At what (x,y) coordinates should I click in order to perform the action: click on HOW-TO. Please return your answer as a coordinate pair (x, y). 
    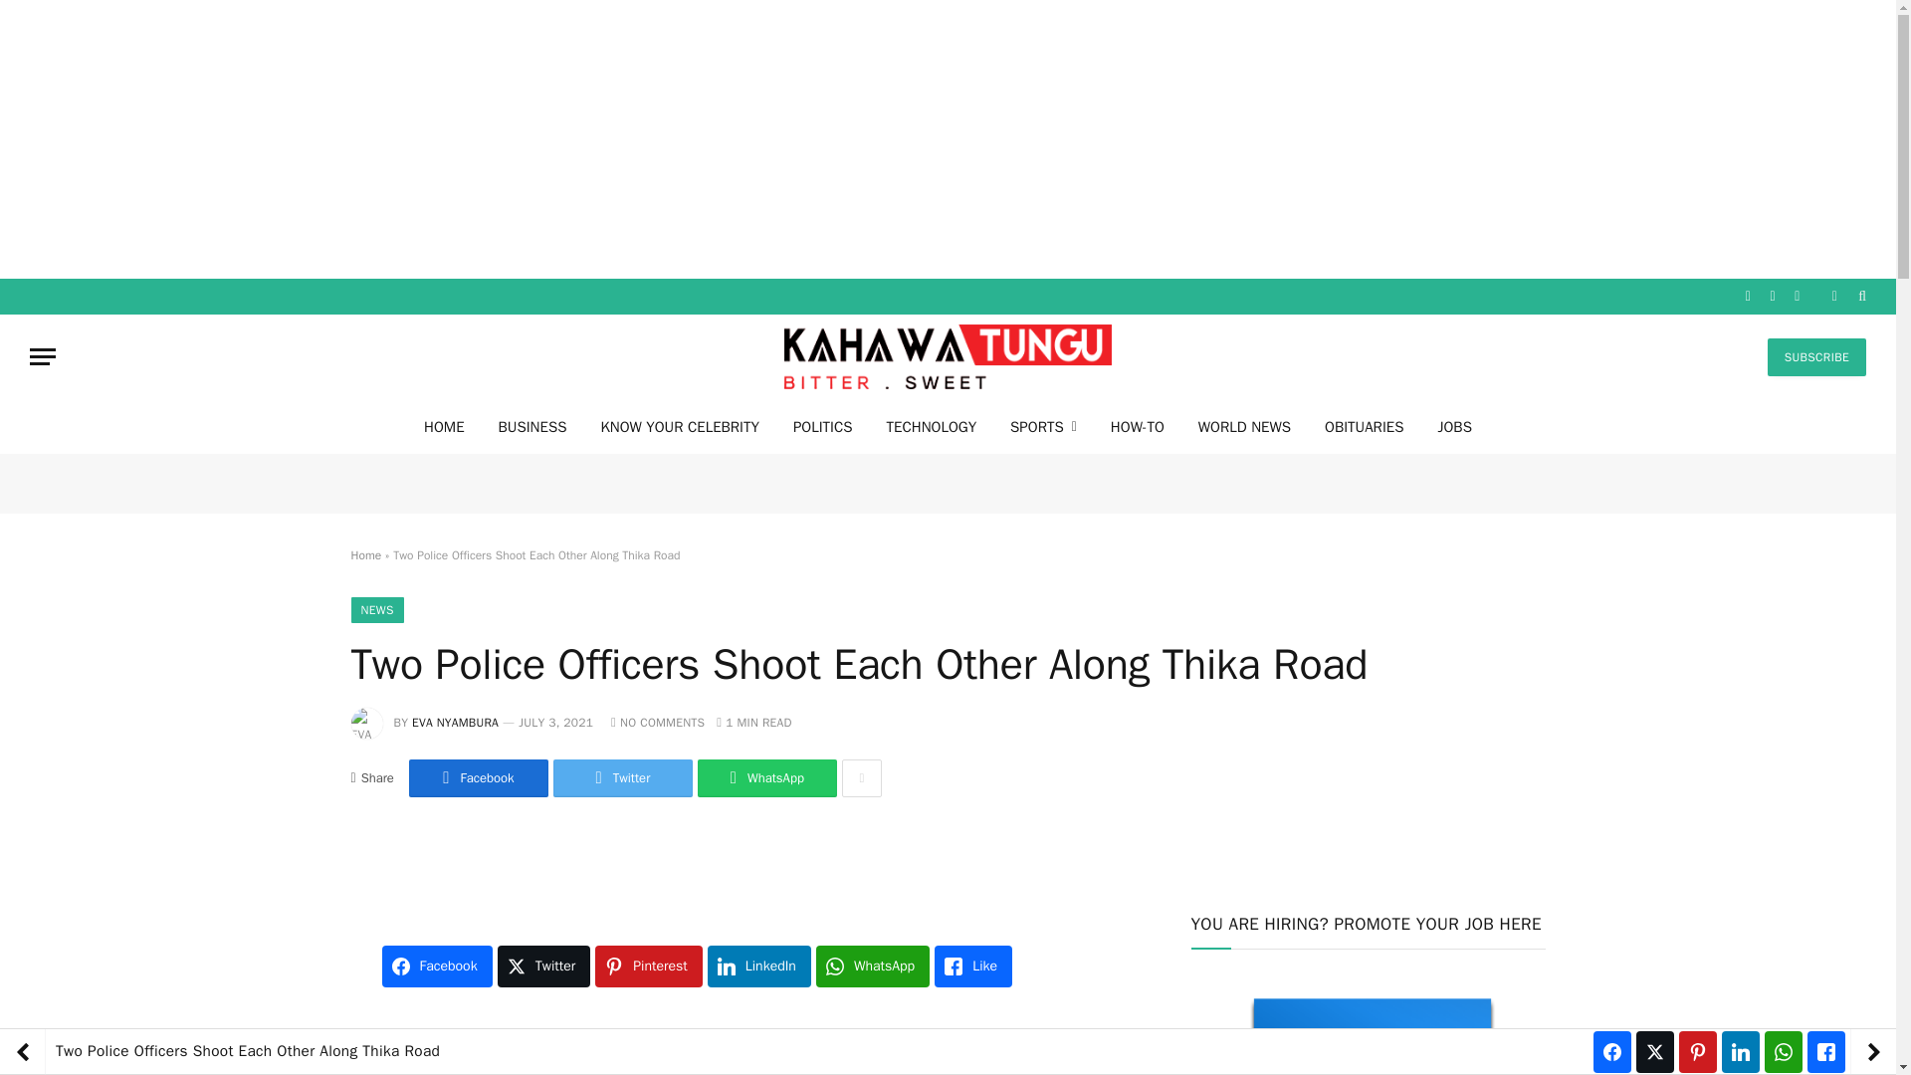
    Looking at the image, I should click on (1137, 426).